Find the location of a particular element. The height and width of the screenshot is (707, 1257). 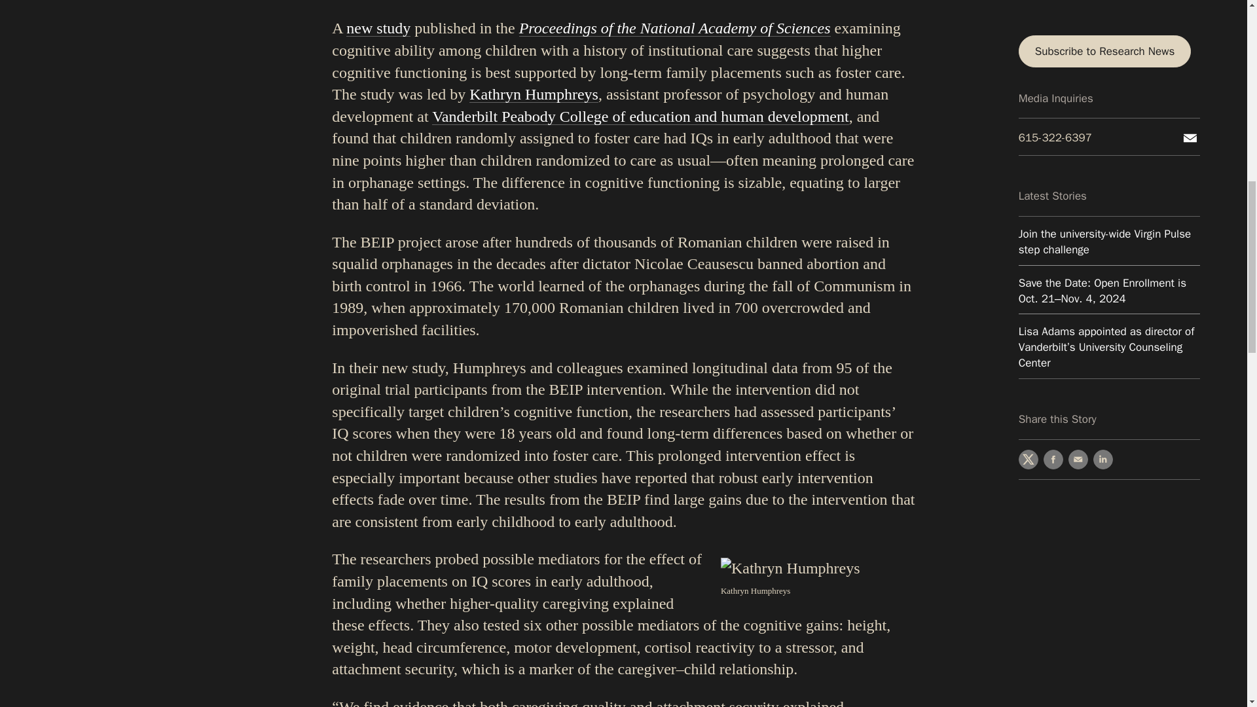

Email is located at coordinates (1078, 190).